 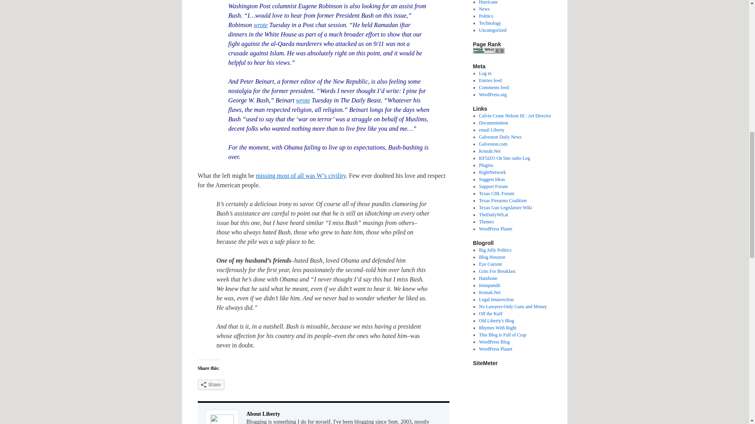 What do you see at coordinates (486, 16) in the screenshot?
I see `Politic,s Government and opinions.` at bounding box center [486, 16].